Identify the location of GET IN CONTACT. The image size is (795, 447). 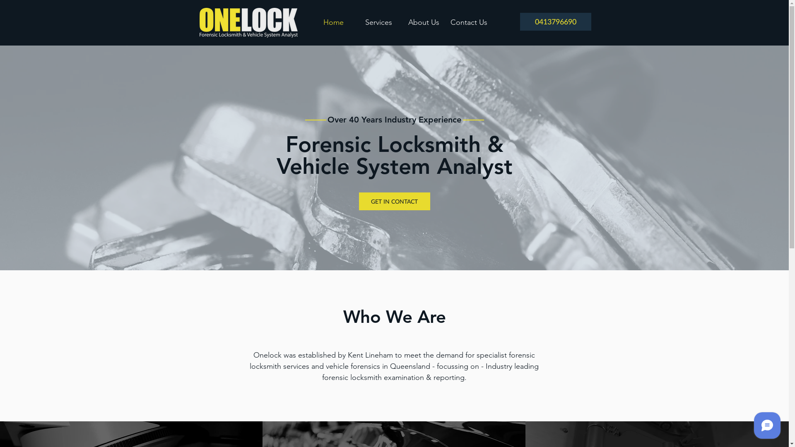
(394, 201).